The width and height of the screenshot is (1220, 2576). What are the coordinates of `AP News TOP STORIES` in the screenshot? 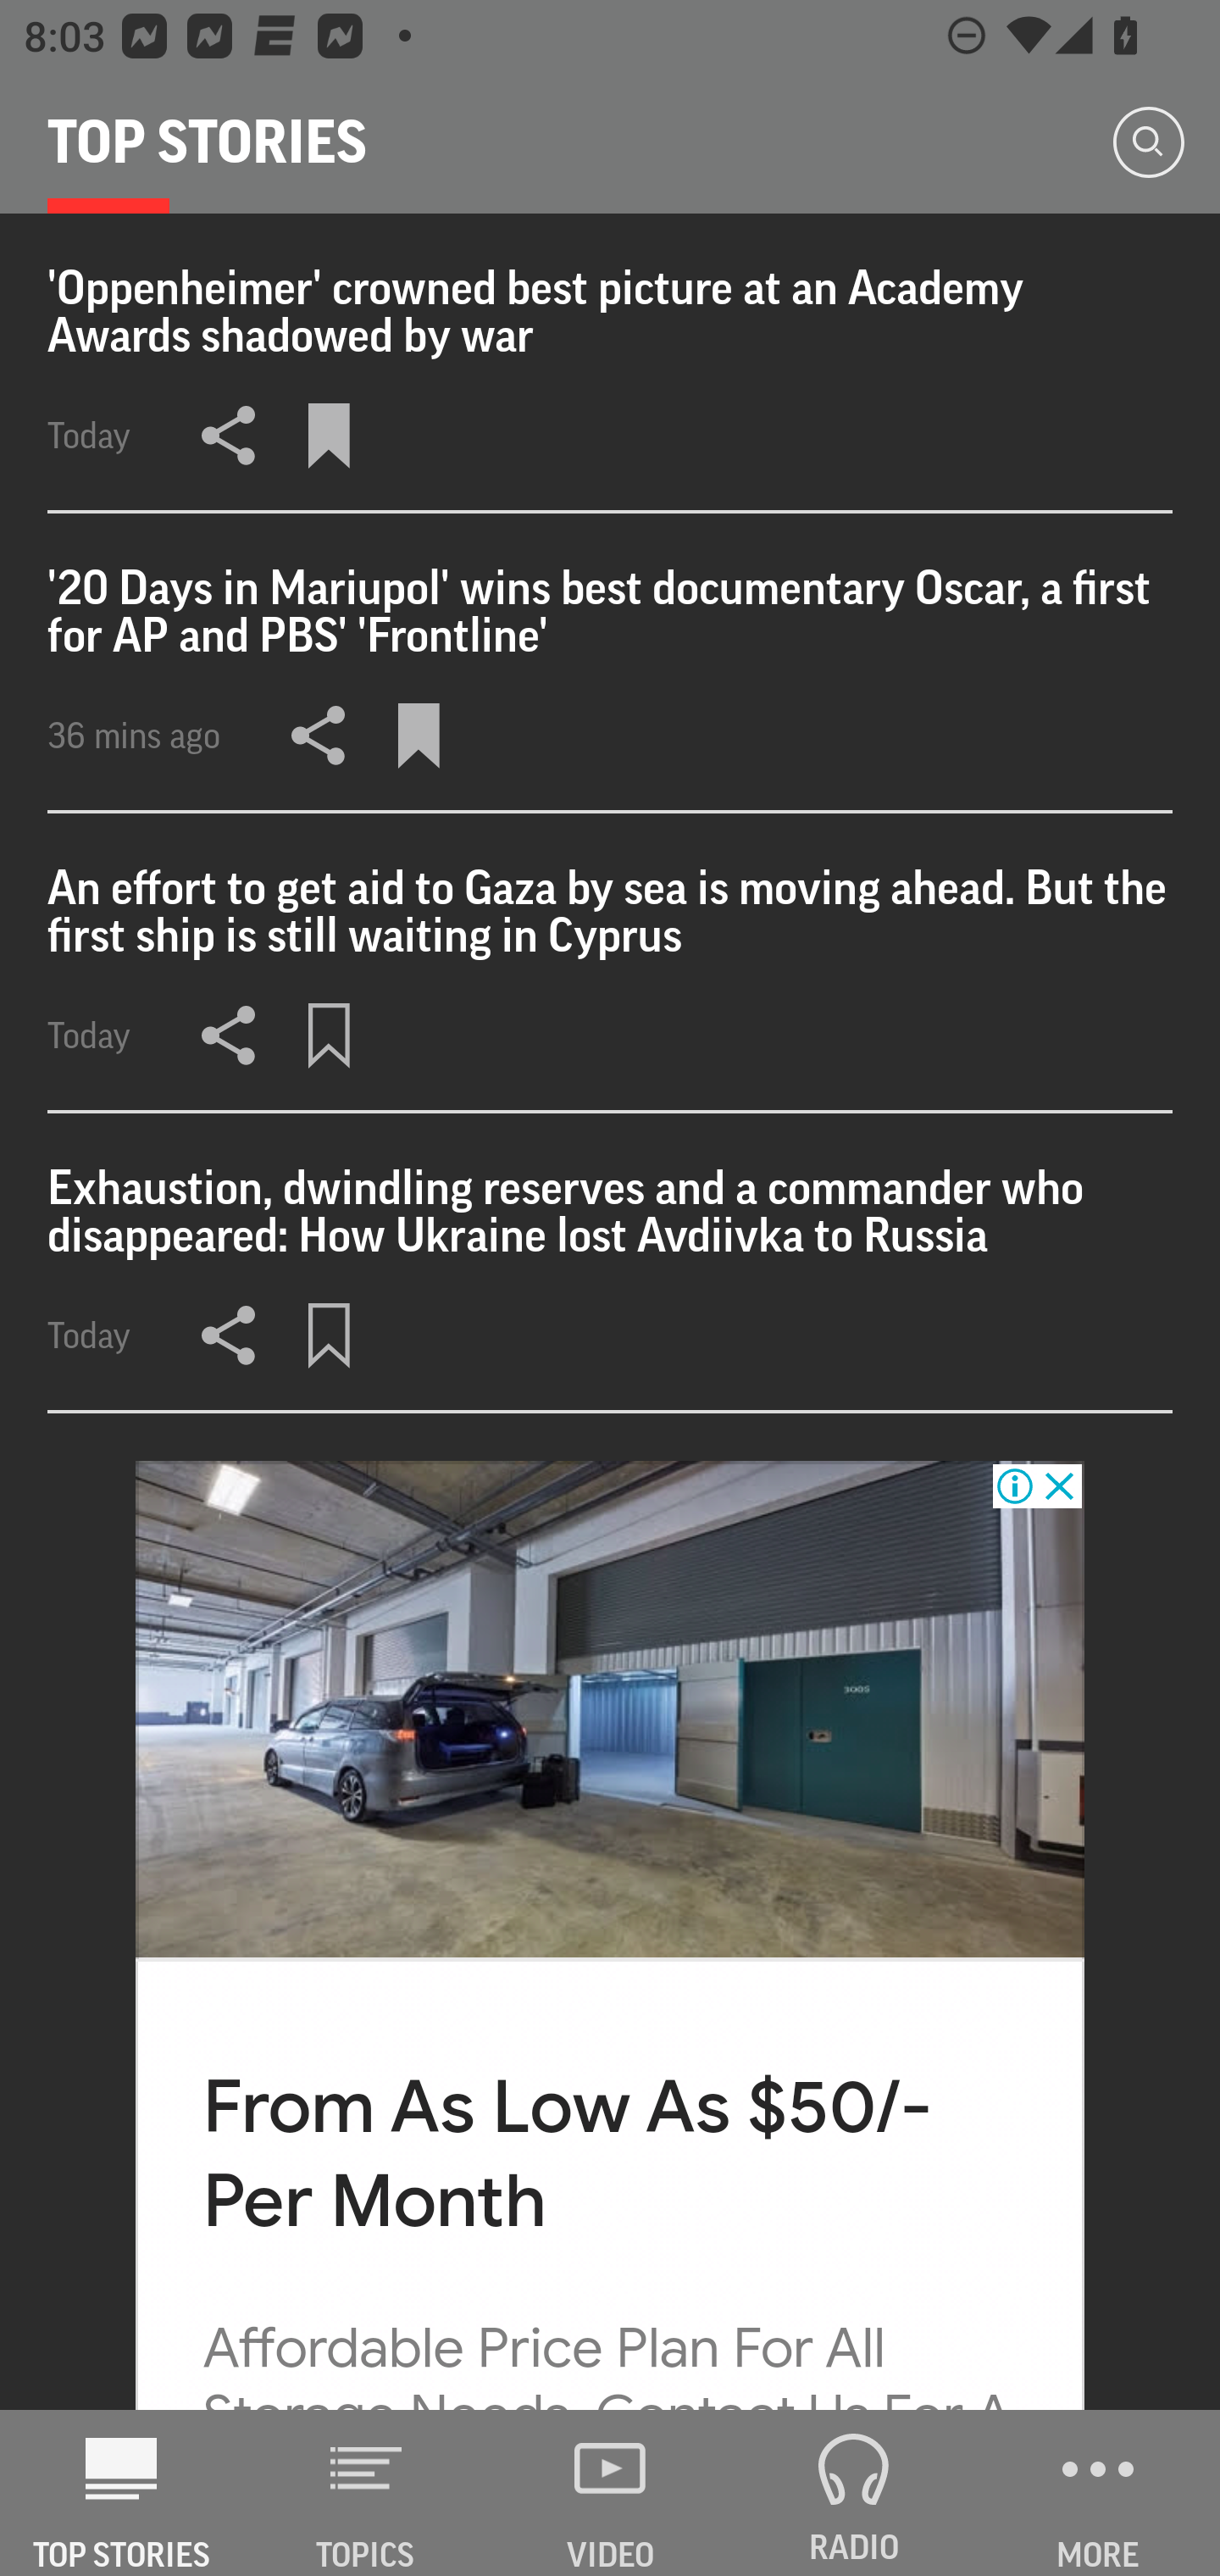 It's located at (122, 2493).